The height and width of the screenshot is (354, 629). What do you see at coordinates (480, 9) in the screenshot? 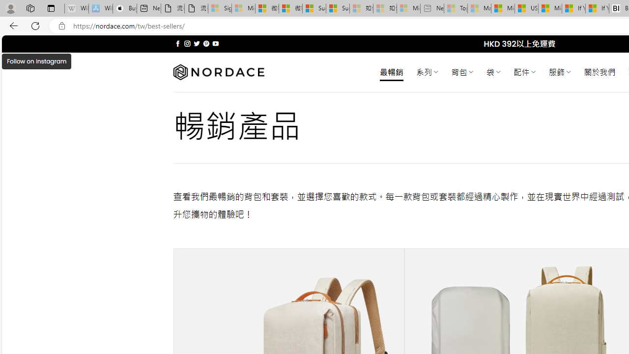
I see `Marine life - MSN - Sleeping` at bounding box center [480, 9].